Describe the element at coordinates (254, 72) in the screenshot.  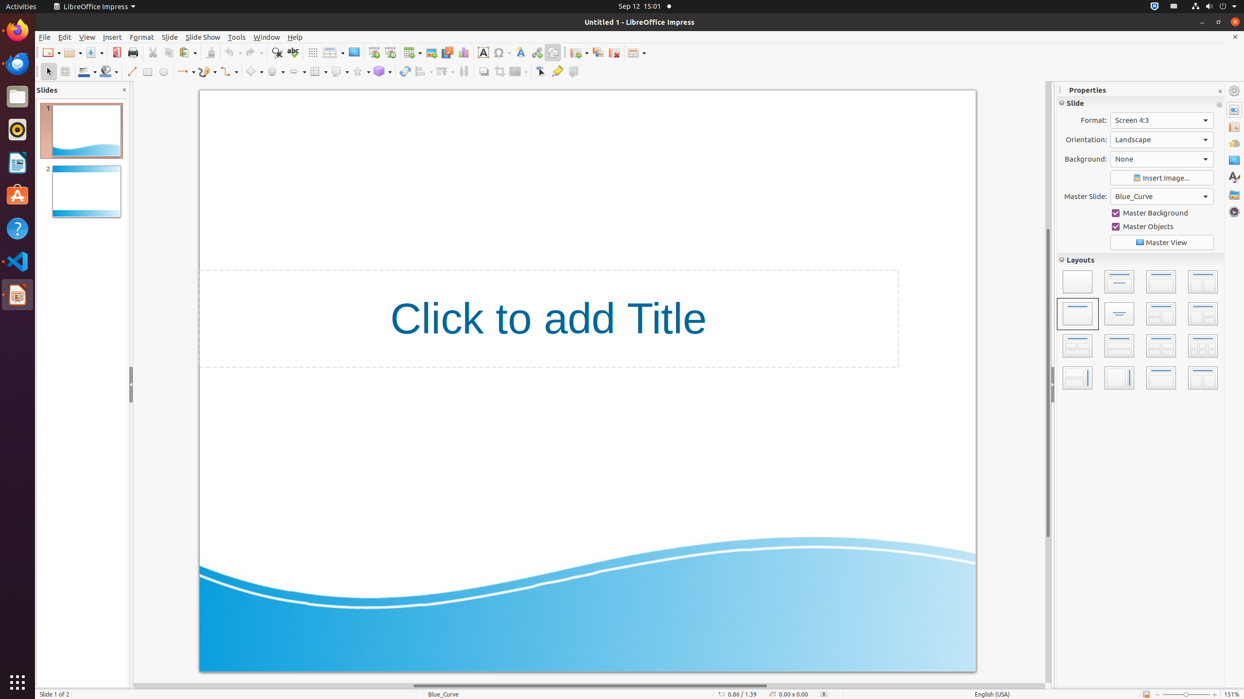
I see `Basic Shapes` at that location.